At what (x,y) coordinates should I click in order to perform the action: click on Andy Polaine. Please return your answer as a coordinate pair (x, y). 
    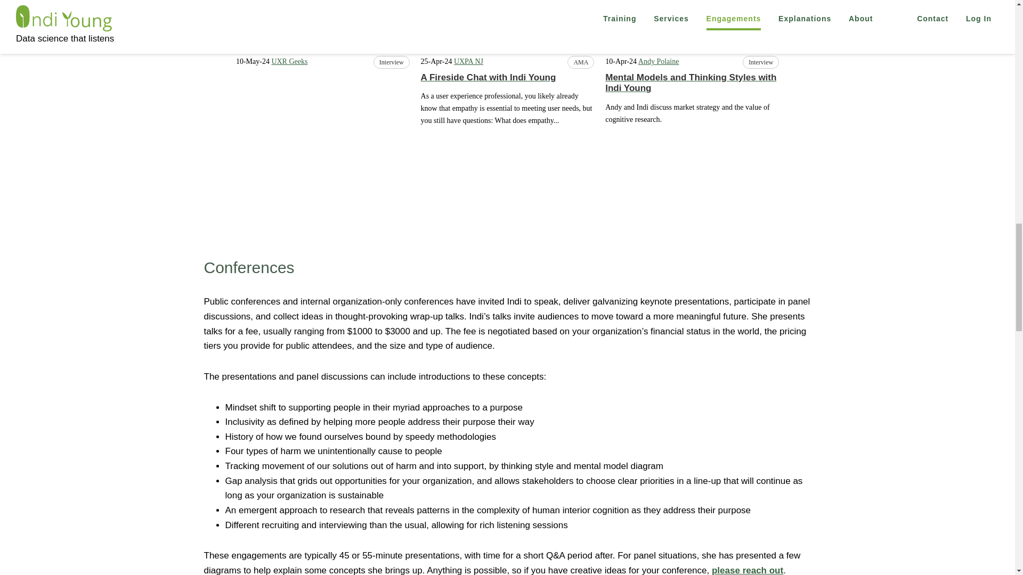
    Looking at the image, I should click on (659, 62).